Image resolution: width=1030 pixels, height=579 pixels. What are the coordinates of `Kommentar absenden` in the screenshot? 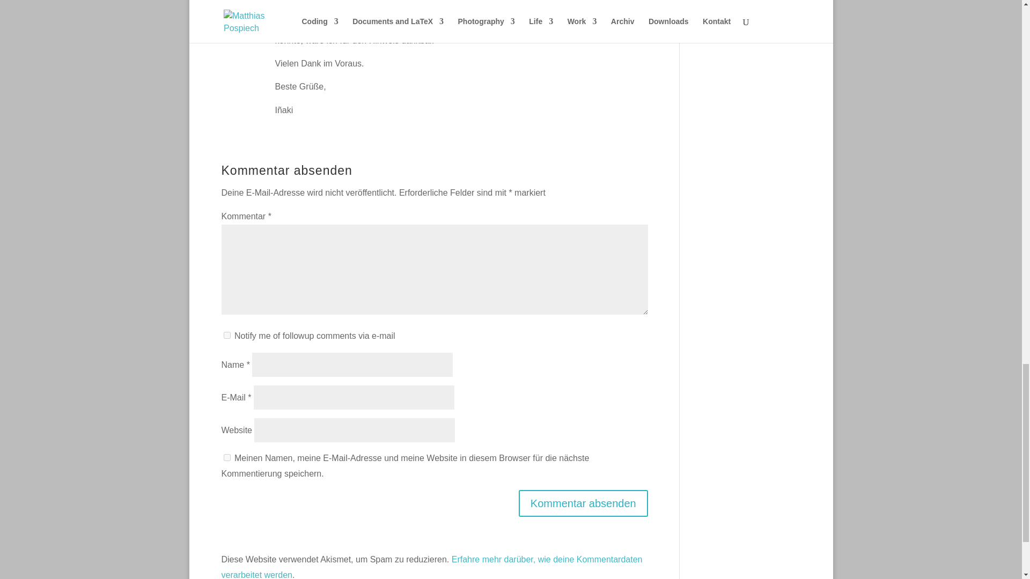 It's located at (583, 503).